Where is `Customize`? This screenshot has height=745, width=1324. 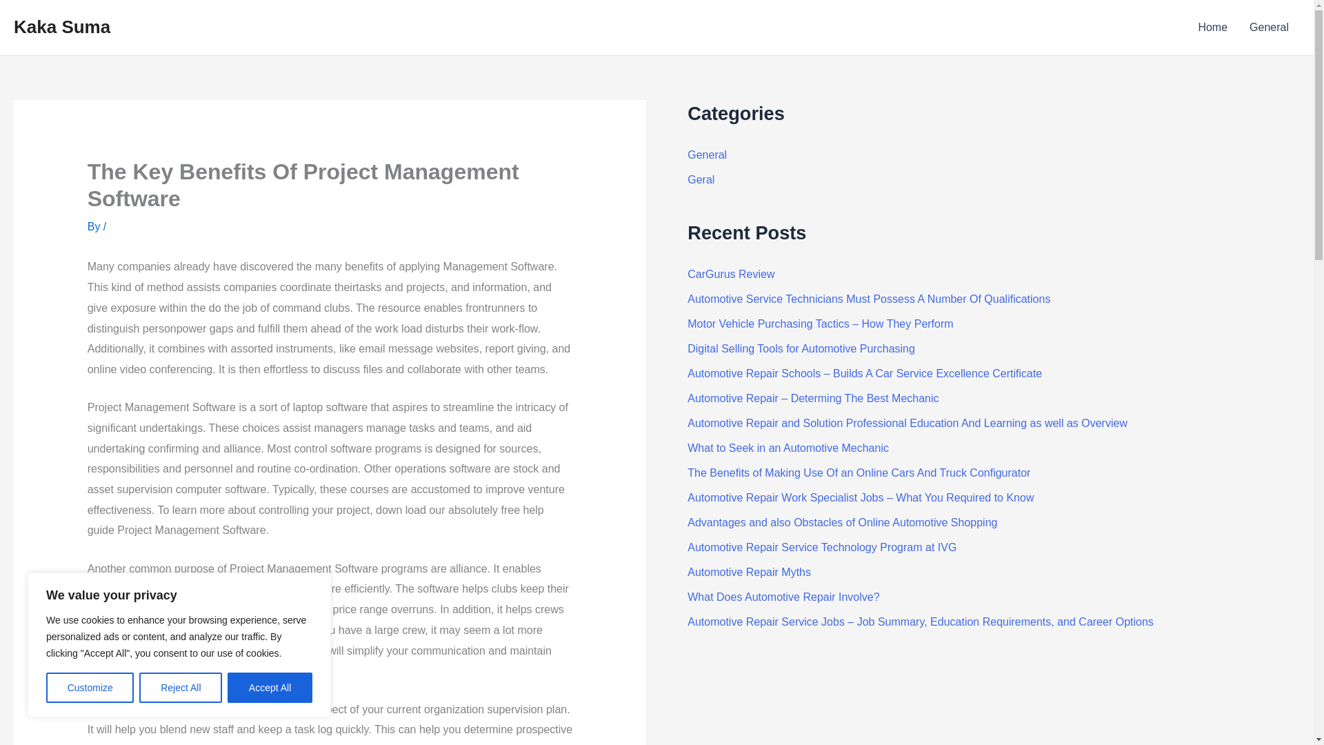
Customize is located at coordinates (90, 688).